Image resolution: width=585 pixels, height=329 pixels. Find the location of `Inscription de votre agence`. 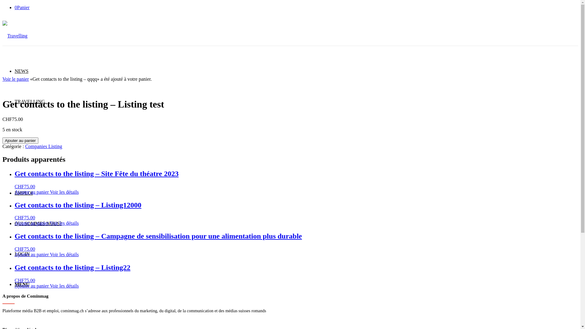

Inscription de votre agence is located at coordinates (26, 320).